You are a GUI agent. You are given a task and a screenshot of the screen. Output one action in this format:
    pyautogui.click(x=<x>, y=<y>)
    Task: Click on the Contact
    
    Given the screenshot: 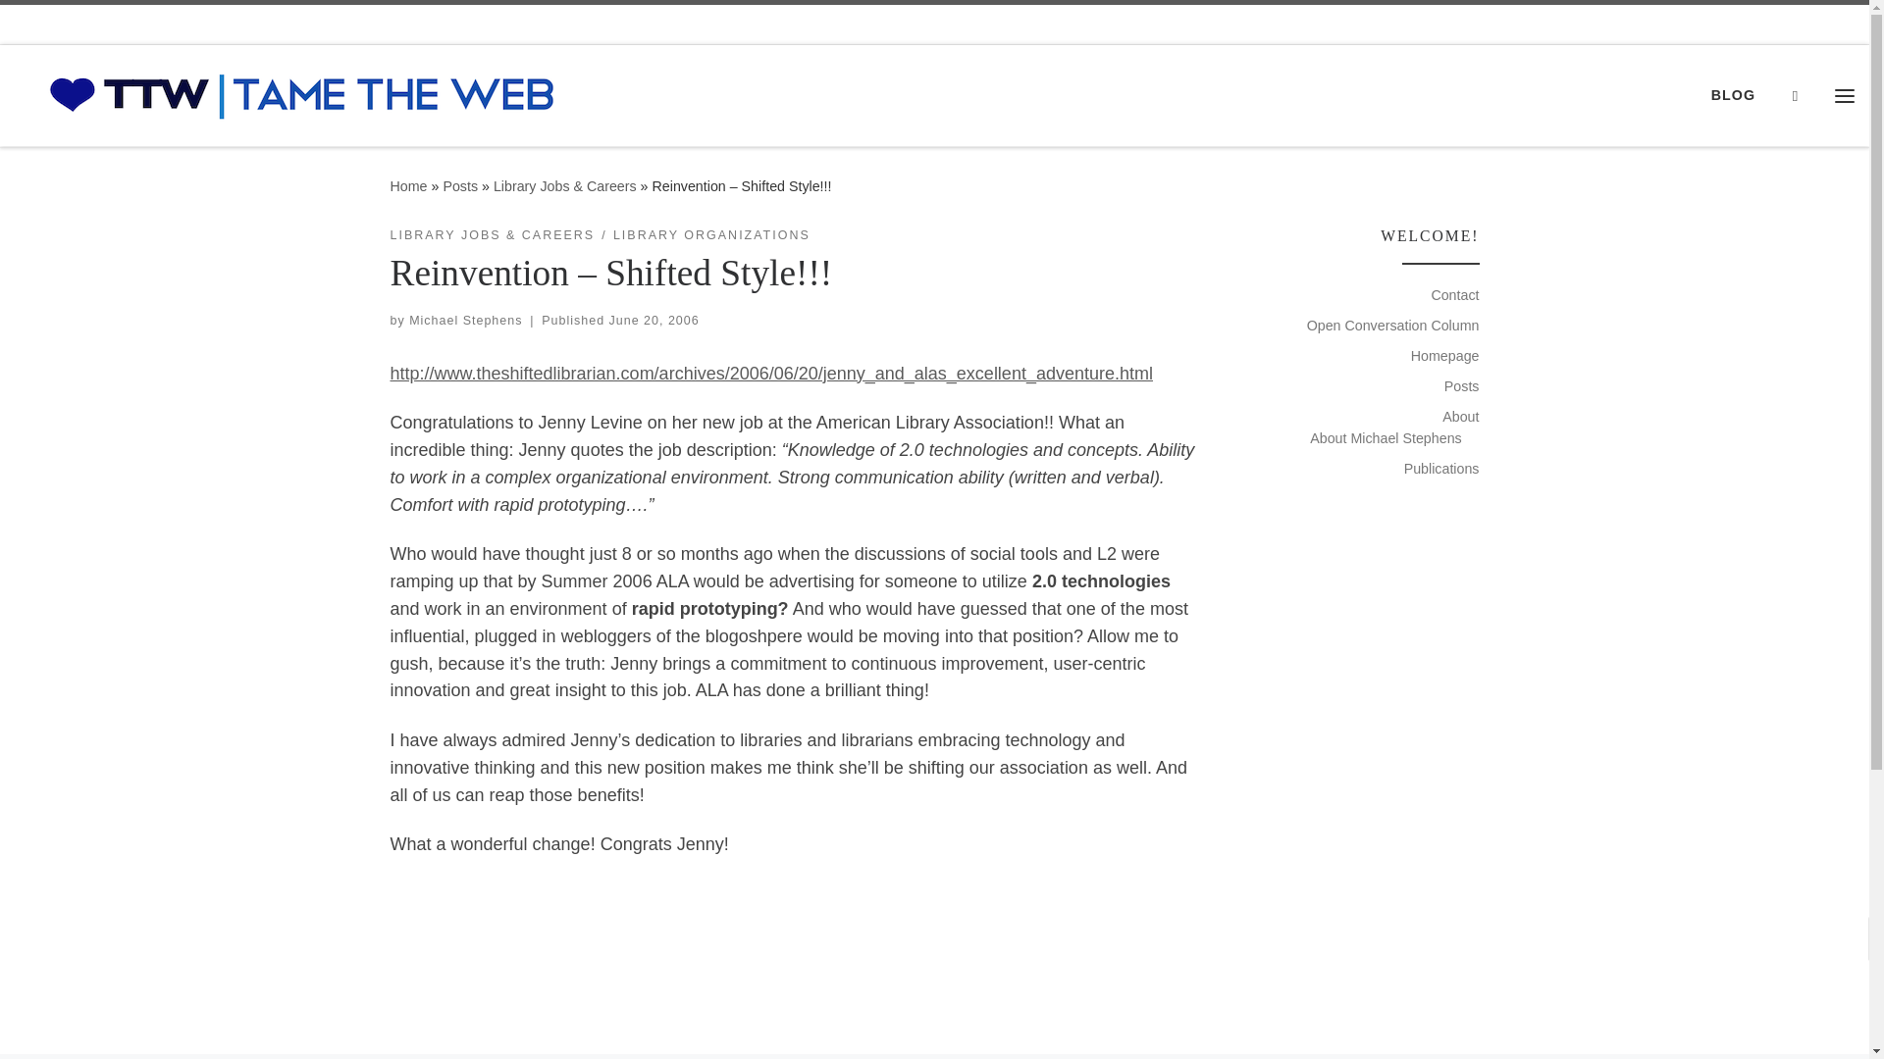 What is the action you would take?
    pyautogui.click(x=1454, y=295)
    